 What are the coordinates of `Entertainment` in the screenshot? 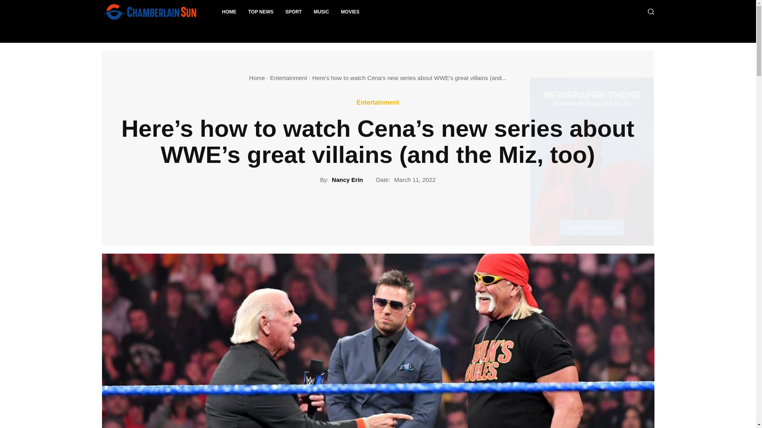 It's located at (378, 102).